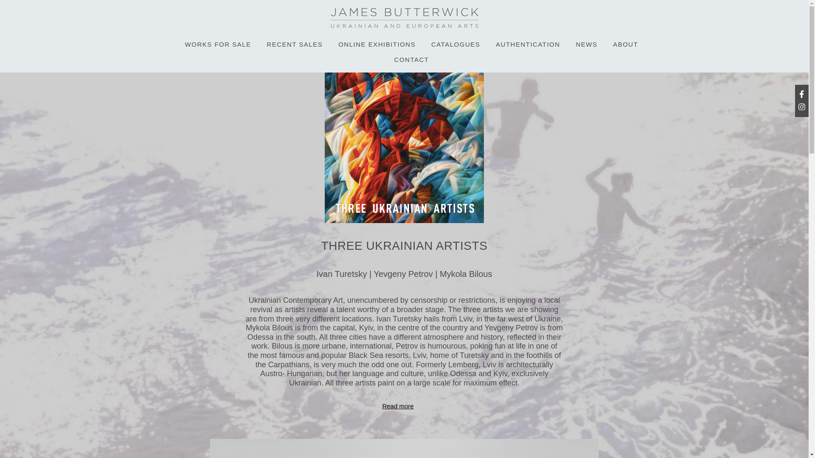 This screenshot has height=458, width=815. Describe the element at coordinates (295, 44) in the screenshot. I see `RECENT SALES` at that location.